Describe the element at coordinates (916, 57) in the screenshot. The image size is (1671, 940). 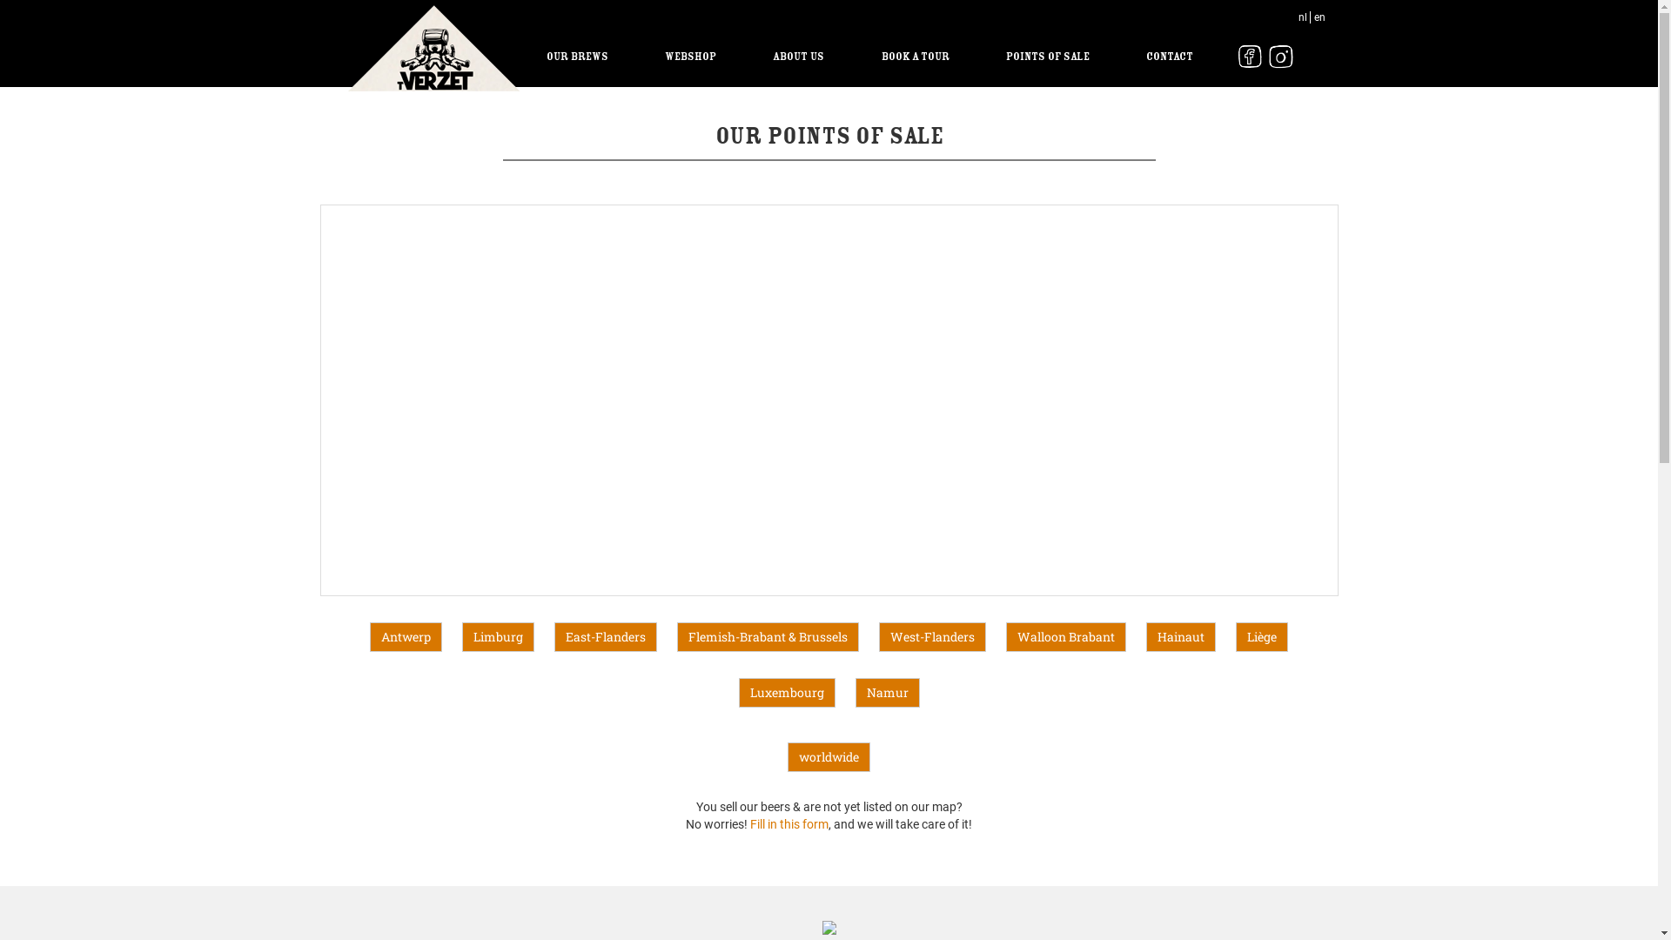
I see `BOOK A TOUR` at that location.